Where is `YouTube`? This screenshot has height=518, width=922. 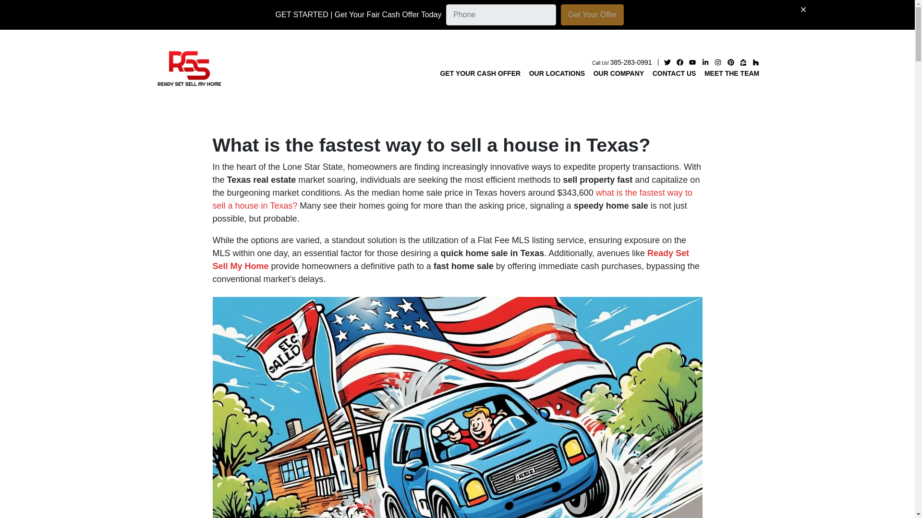 YouTube is located at coordinates (692, 62).